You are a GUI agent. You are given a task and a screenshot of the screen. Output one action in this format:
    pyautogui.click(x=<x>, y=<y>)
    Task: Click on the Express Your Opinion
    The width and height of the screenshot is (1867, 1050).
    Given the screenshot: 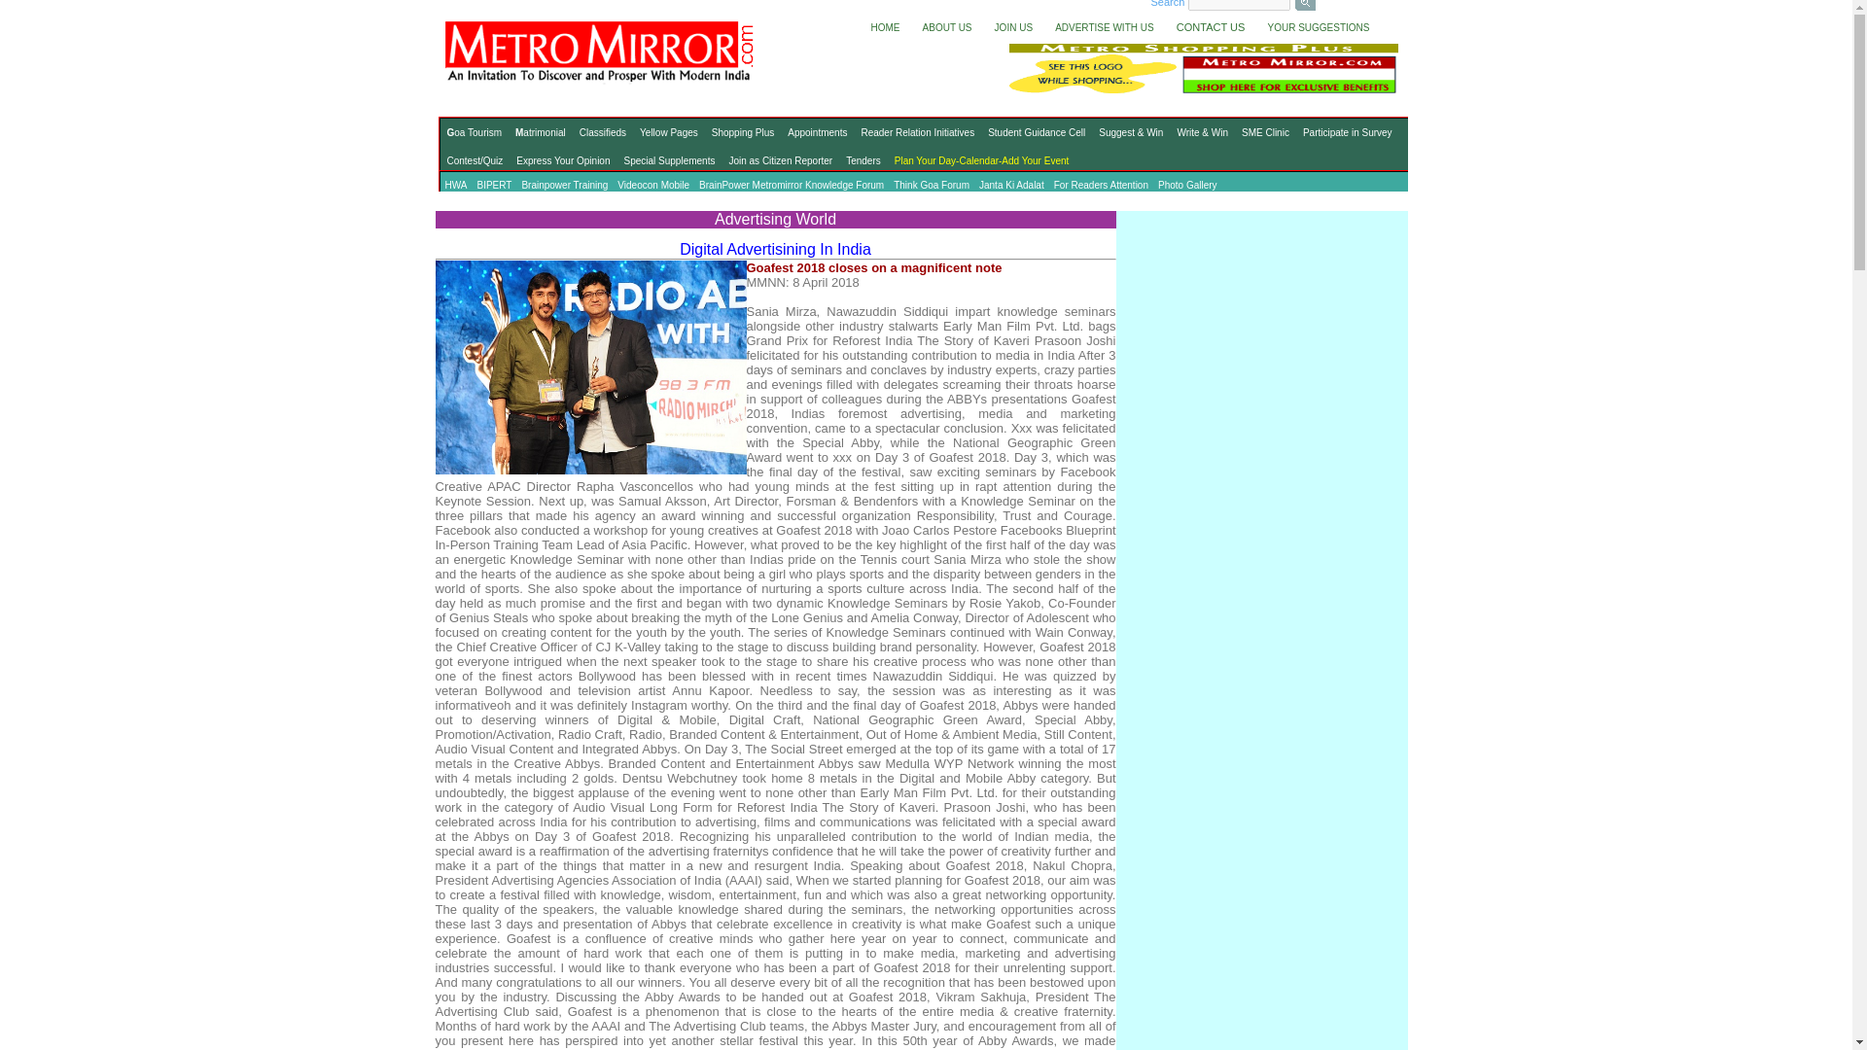 What is the action you would take?
    pyautogui.click(x=562, y=161)
    